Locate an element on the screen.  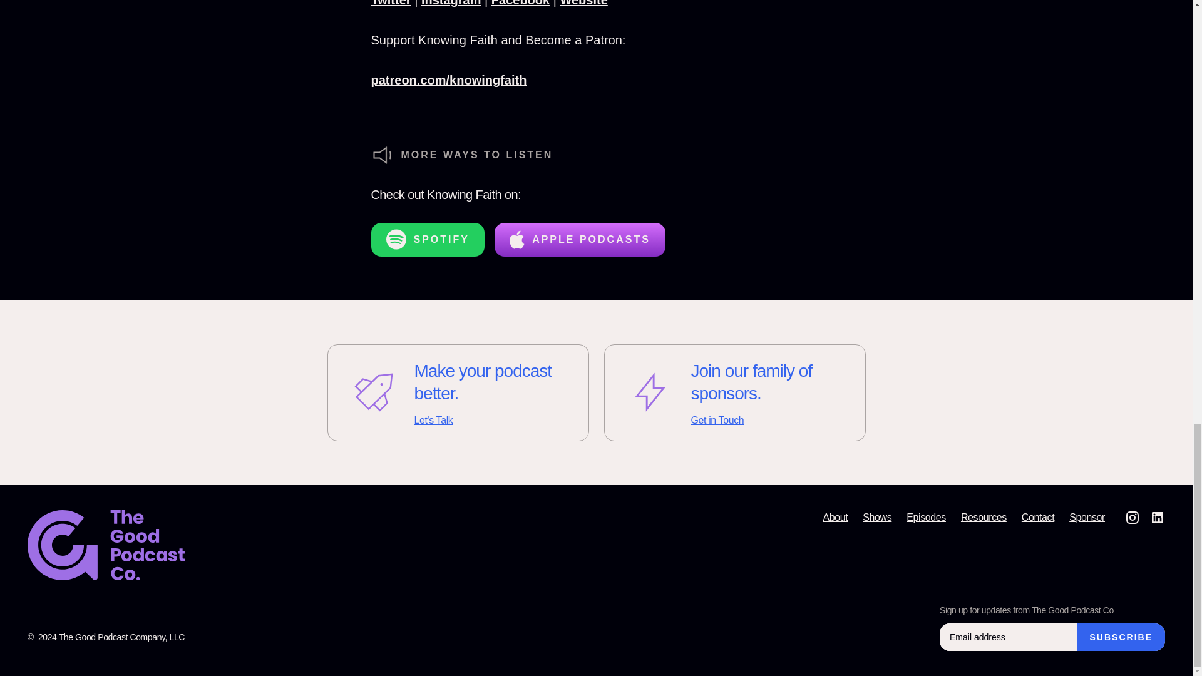
Twitter is located at coordinates (734, 392).